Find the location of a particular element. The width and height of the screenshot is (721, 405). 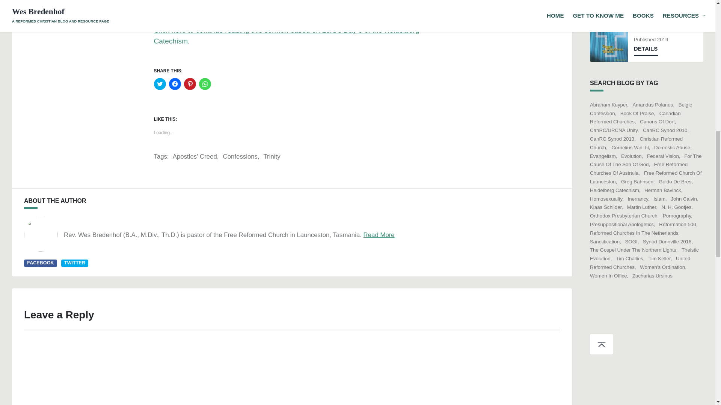

Click to share on WhatsApp is located at coordinates (205, 84).